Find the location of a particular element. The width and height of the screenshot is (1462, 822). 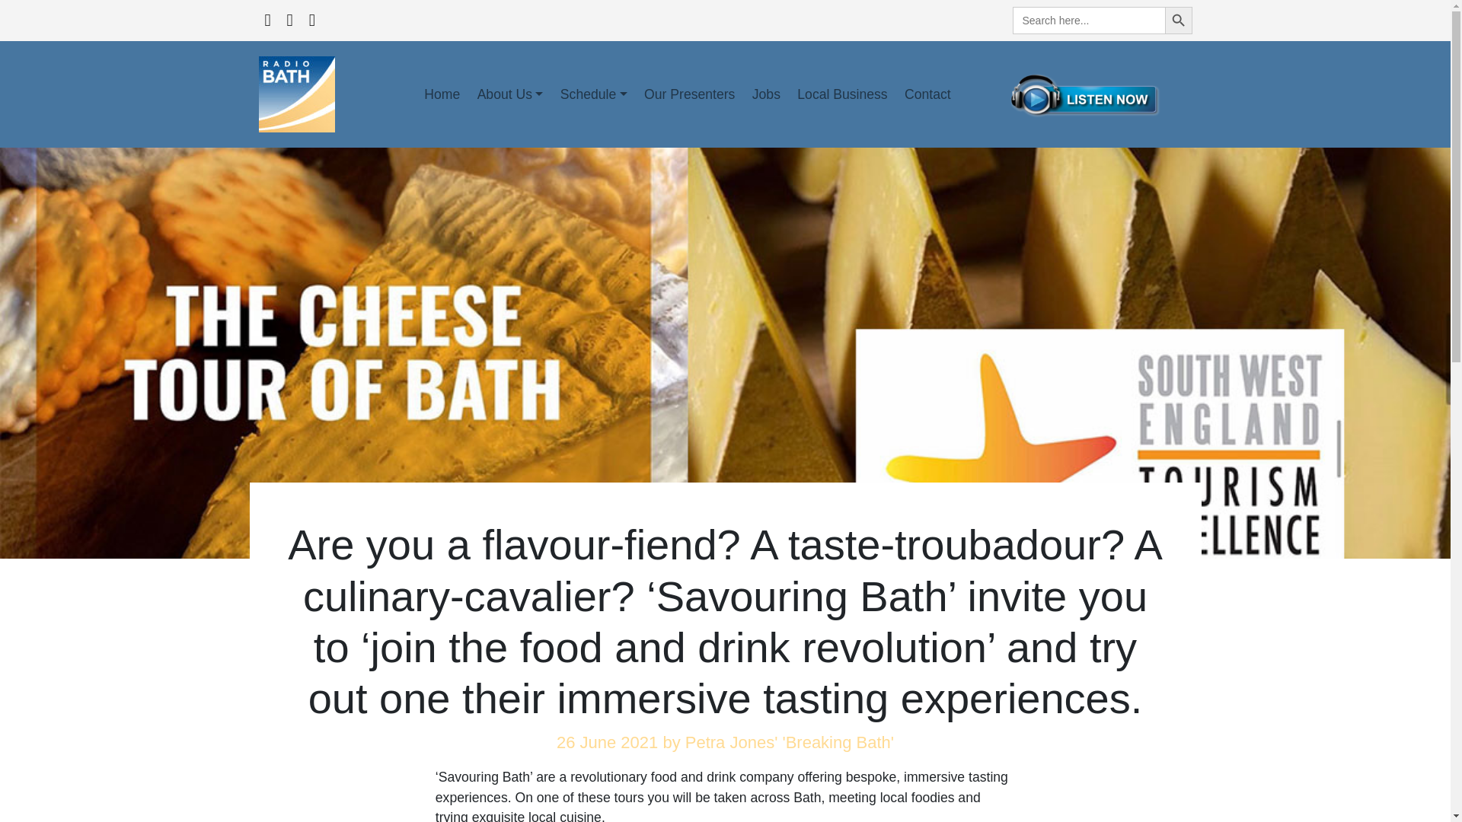

Home is located at coordinates (442, 94).